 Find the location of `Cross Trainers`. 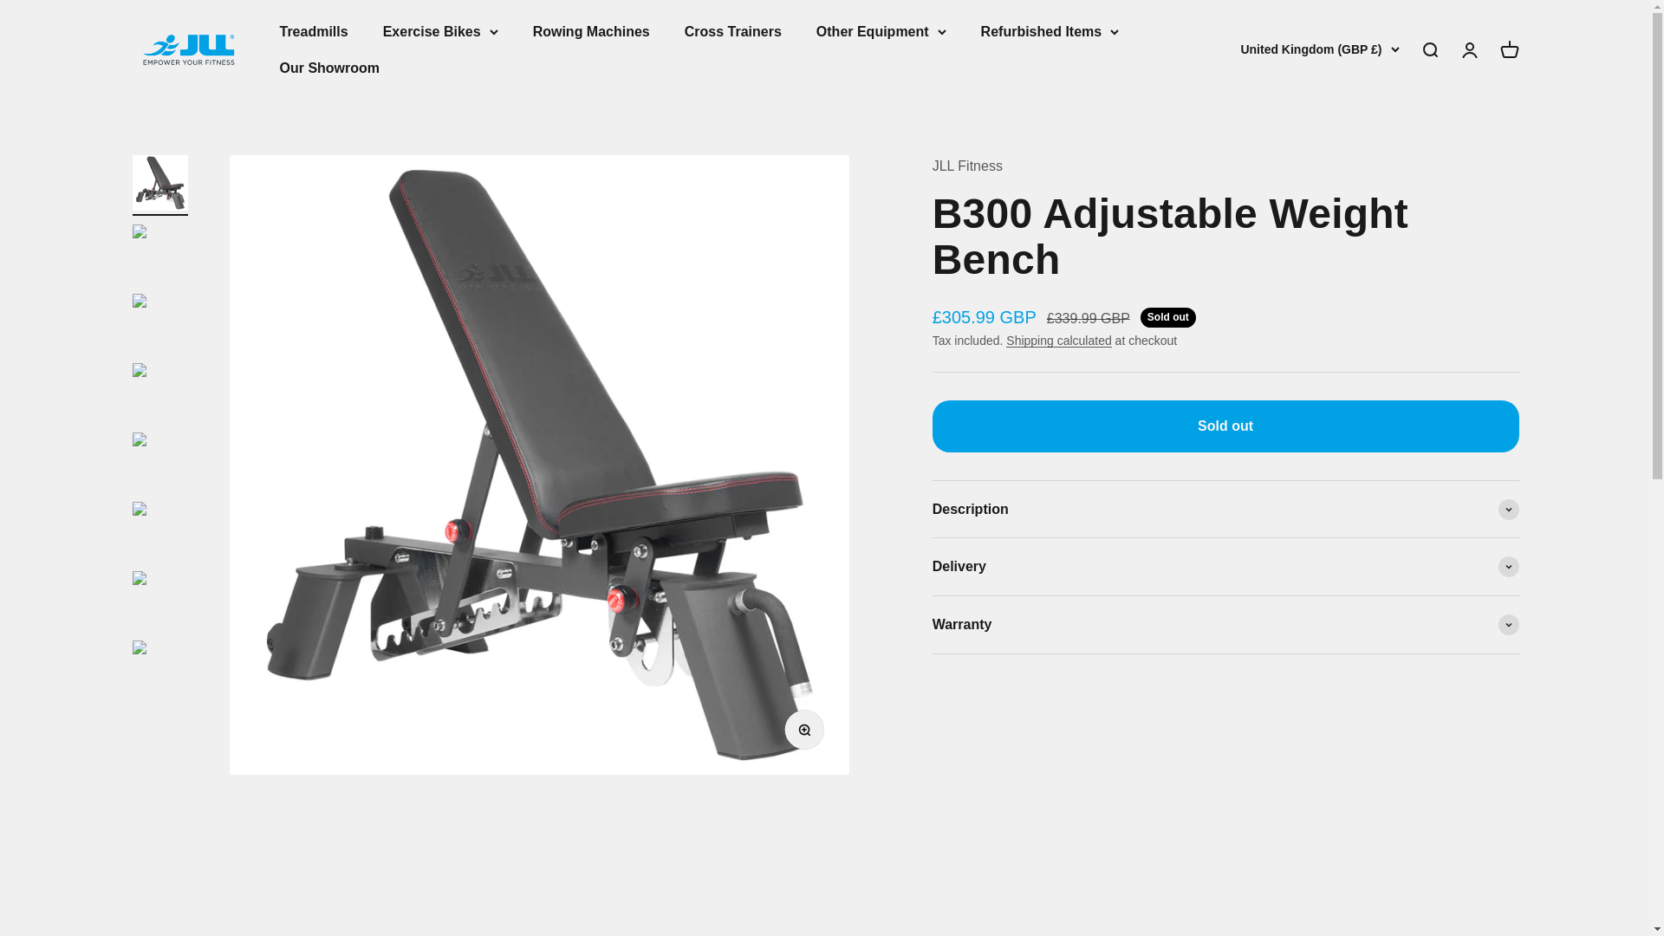

Cross Trainers is located at coordinates (733, 31).